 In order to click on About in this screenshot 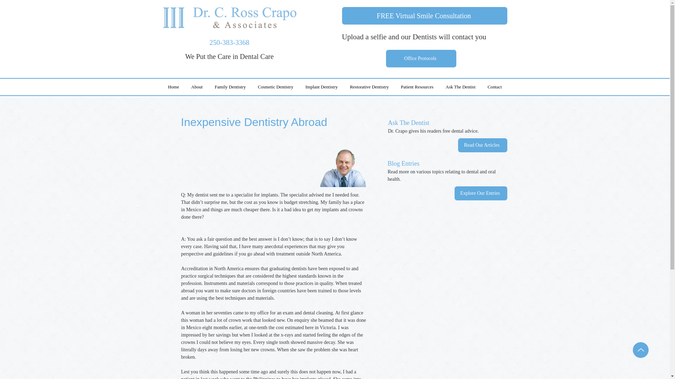, I will do `click(197, 87)`.